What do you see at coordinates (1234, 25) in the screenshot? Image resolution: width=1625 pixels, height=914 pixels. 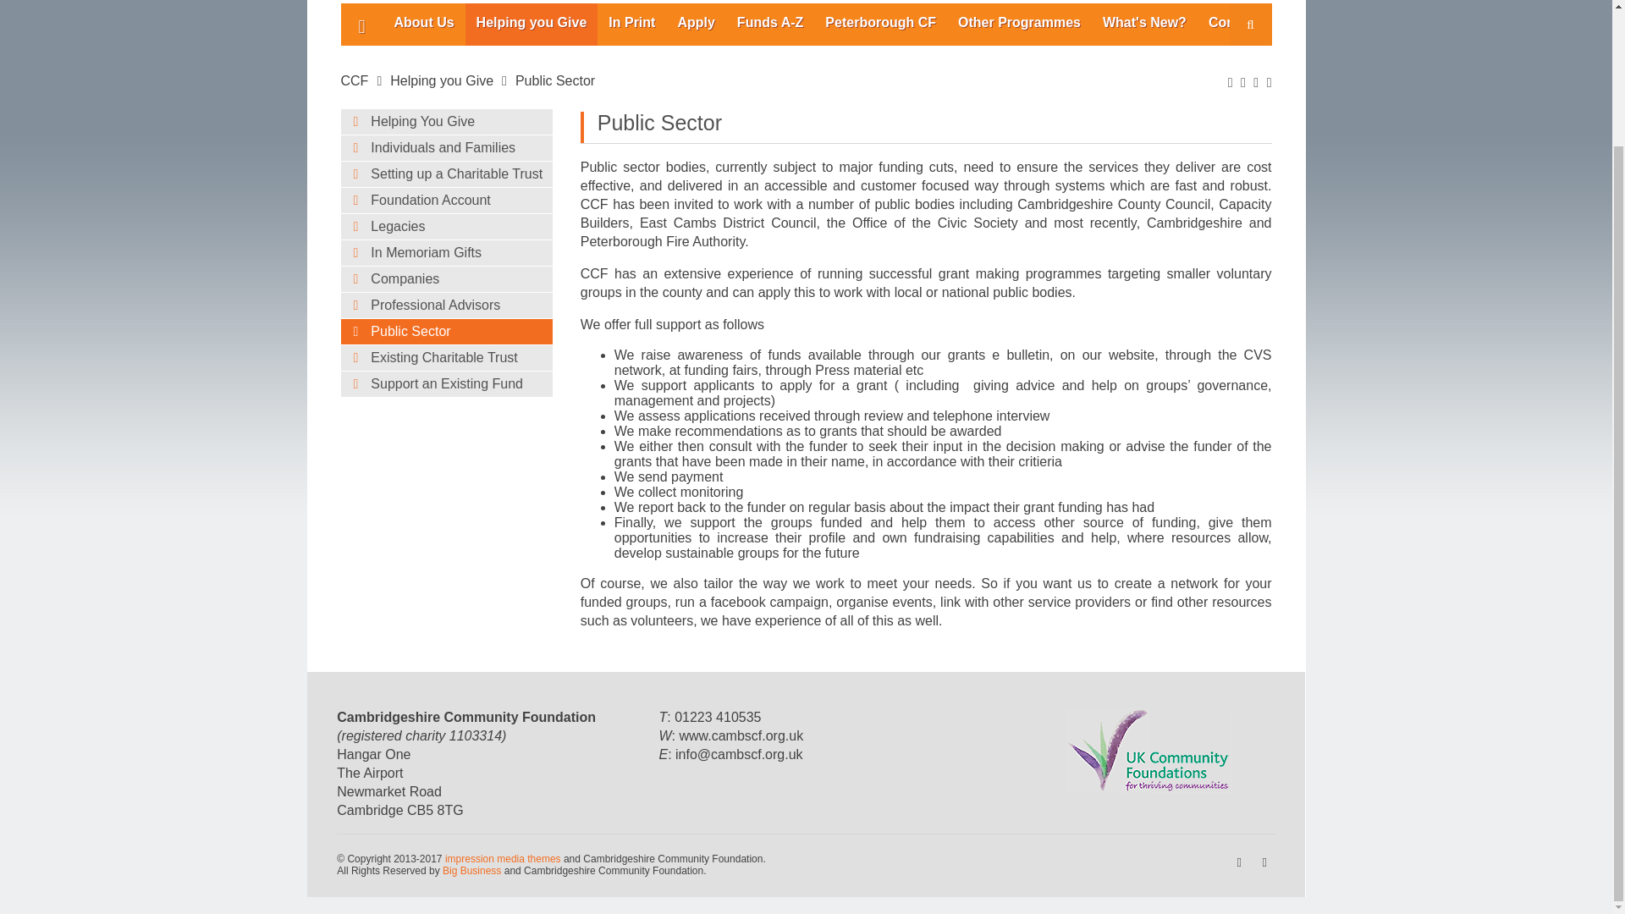 I see `Contact` at bounding box center [1234, 25].